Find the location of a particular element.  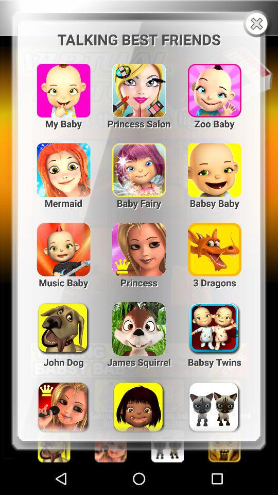

click on the 2nd image in 3rd row is located at coordinates (139, 244).